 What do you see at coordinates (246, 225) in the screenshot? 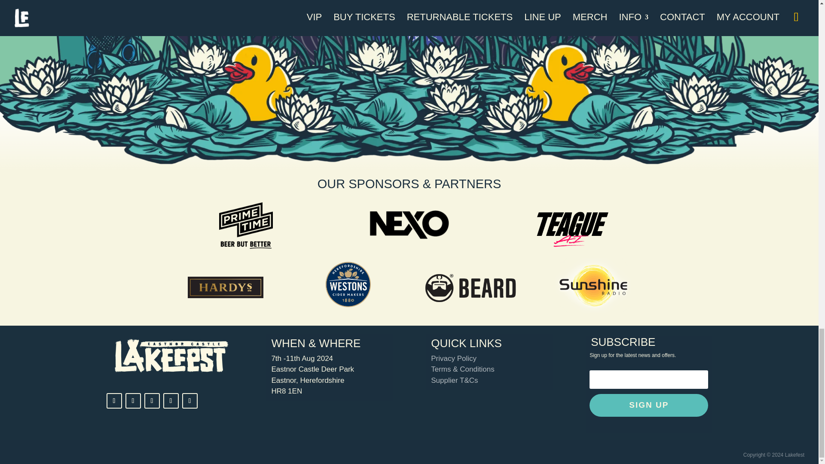
I see `Prime Time` at bounding box center [246, 225].